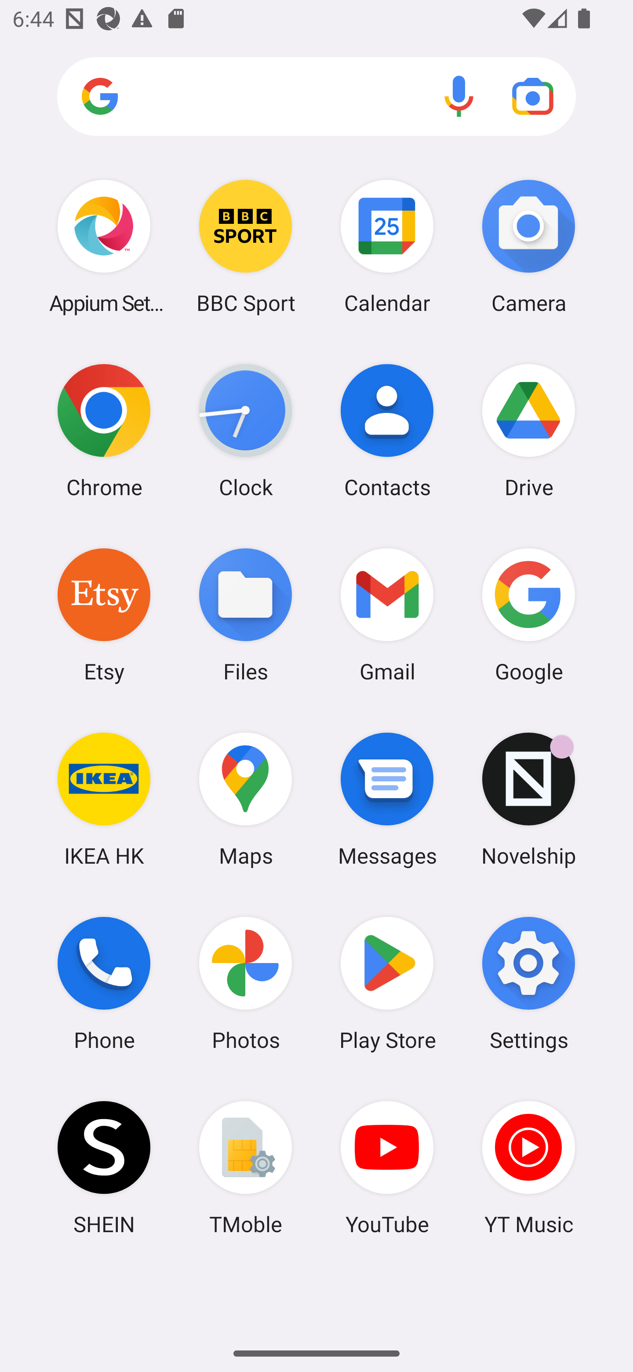  I want to click on Calendar, so click(387, 246).